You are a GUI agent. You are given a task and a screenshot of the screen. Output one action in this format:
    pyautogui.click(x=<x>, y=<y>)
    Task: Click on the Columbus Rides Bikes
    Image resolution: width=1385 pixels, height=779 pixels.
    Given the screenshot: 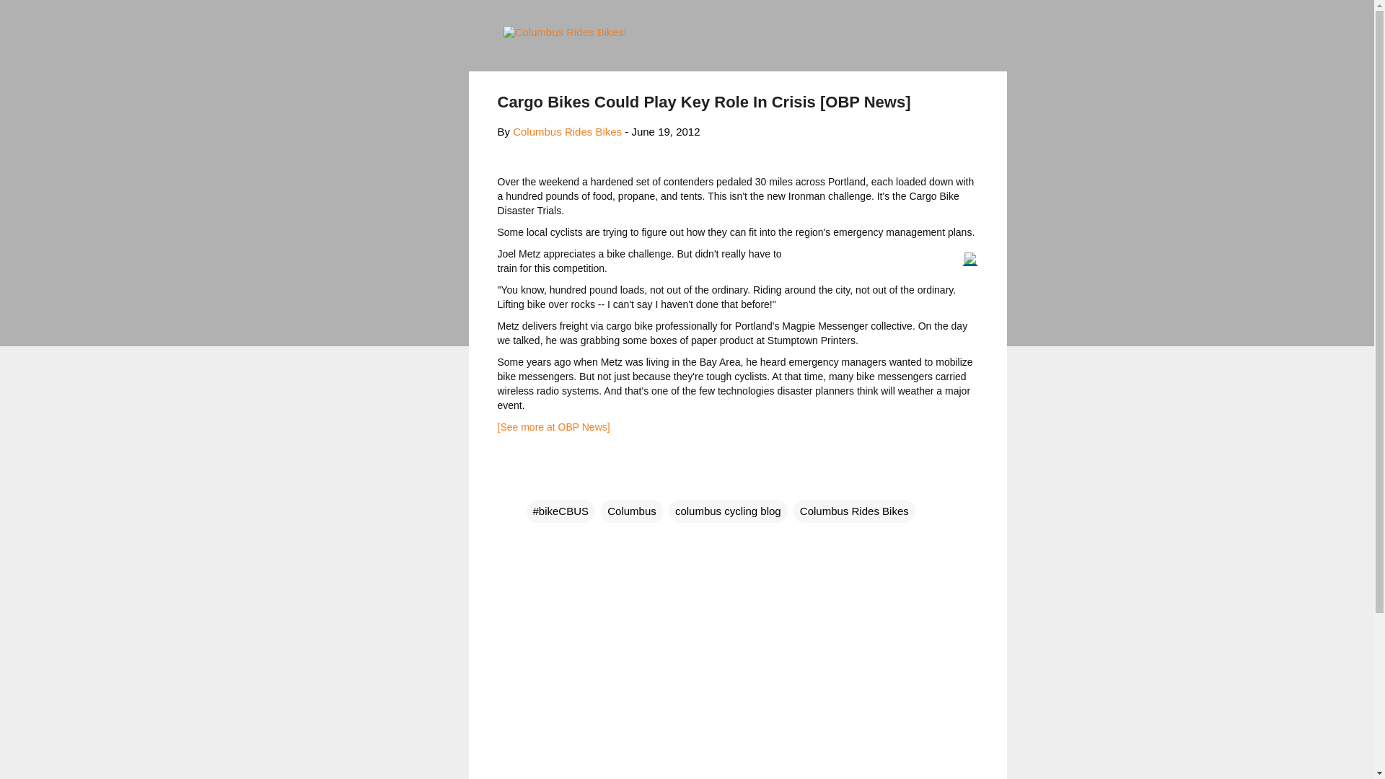 What is the action you would take?
    pyautogui.click(x=567, y=131)
    